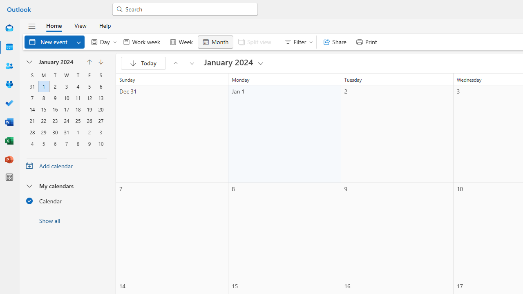 The width and height of the screenshot is (523, 294). Describe the element at coordinates (55, 42) in the screenshot. I see `New event` at that location.